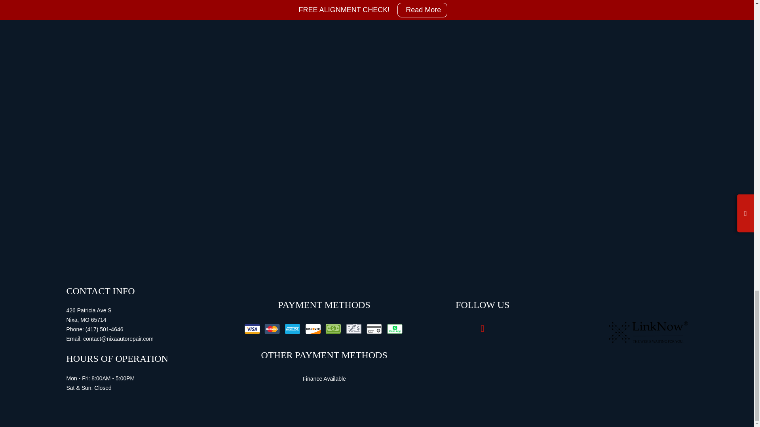  What do you see at coordinates (252, 329) in the screenshot?
I see `Visa` at bounding box center [252, 329].